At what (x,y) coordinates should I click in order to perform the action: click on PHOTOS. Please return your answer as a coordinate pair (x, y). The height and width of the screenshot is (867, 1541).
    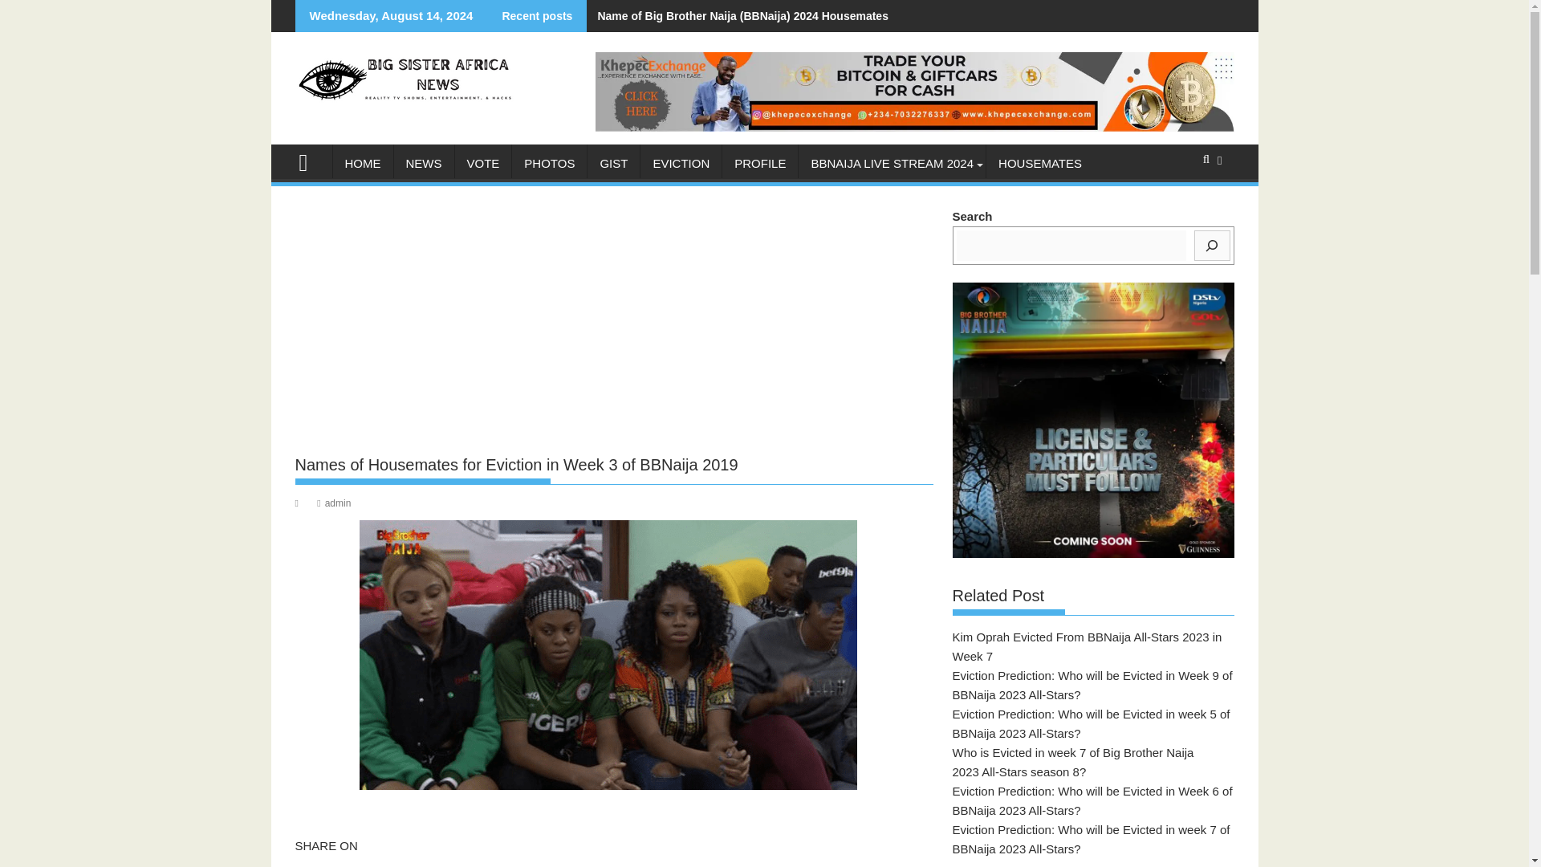
    Looking at the image, I should click on (549, 164).